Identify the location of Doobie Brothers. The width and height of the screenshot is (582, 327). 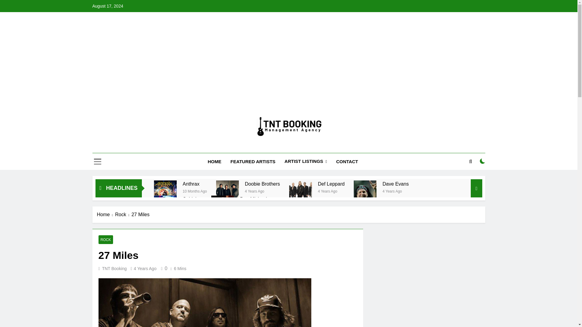
(263, 184).